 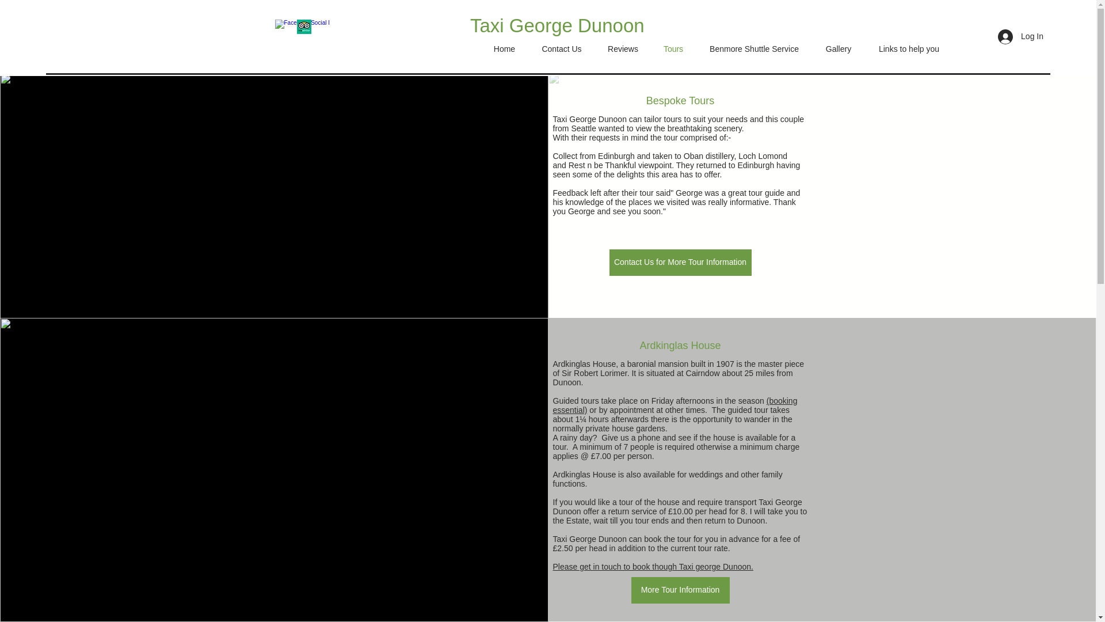 What do you see at coordinates (680, 590) in the screenshot?
I see `More Tour Information` at bounding box center [680, 590].